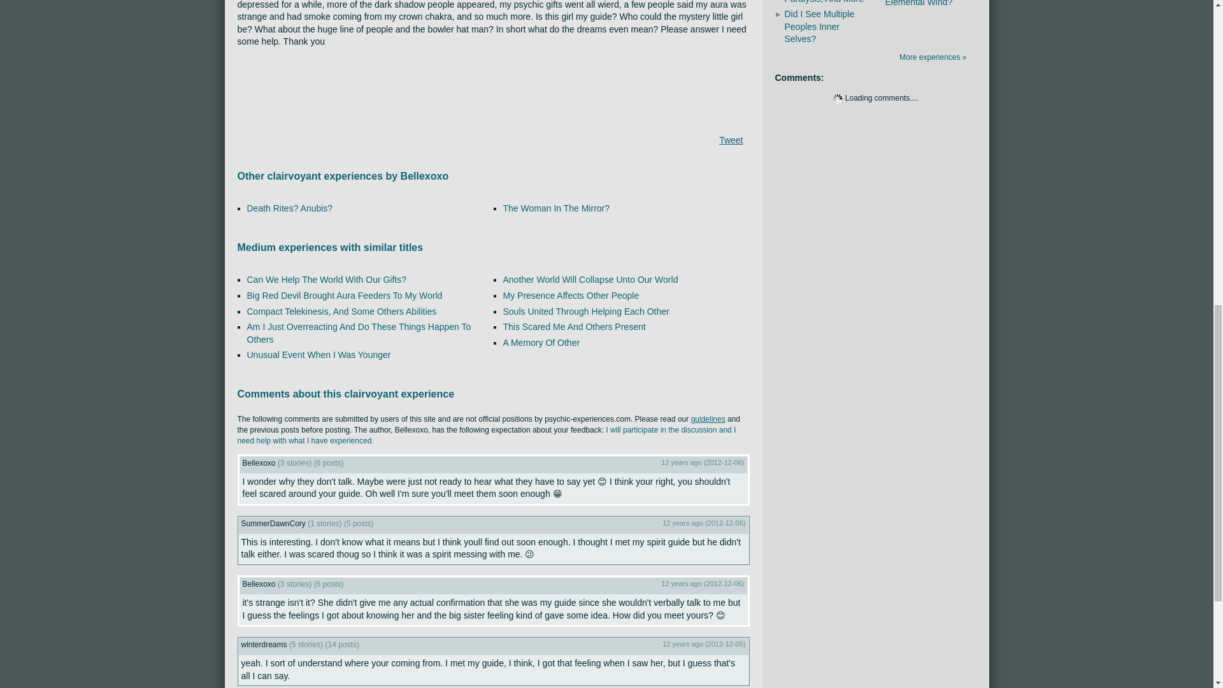  I want to click on My Presence Affects Other People, so click(571, 295).